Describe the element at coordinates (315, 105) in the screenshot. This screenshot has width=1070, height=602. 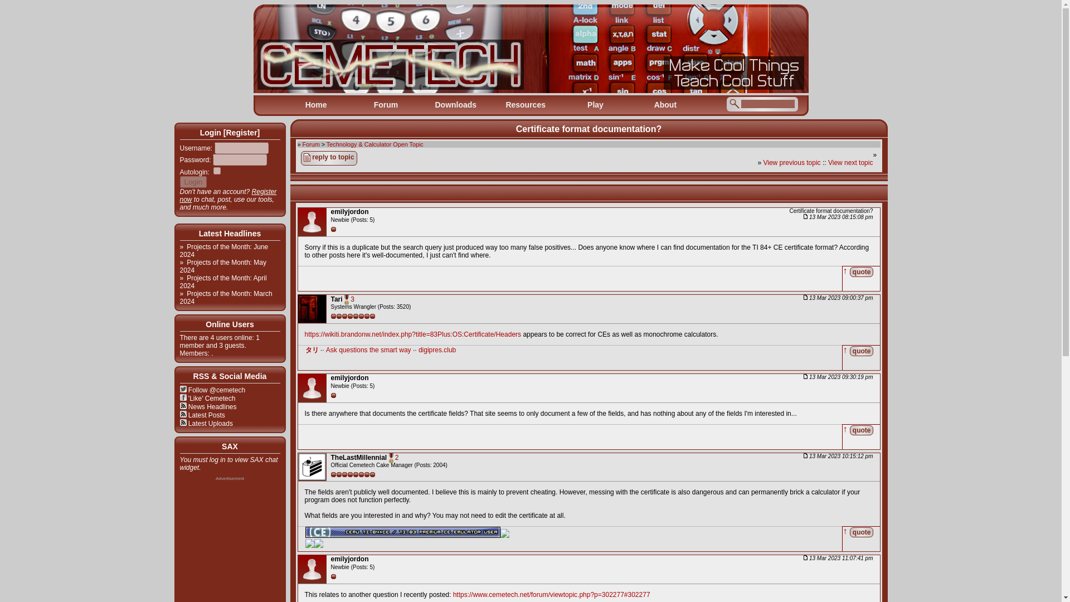
I see `Home` at that location.